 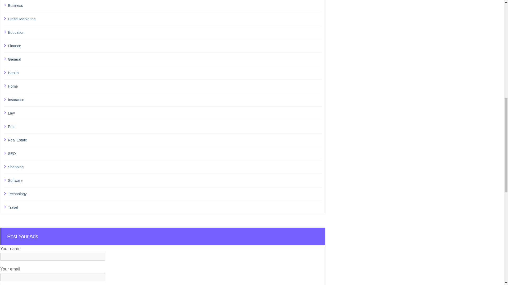 I want to click on Real Estate, so click(x=165, y=140).